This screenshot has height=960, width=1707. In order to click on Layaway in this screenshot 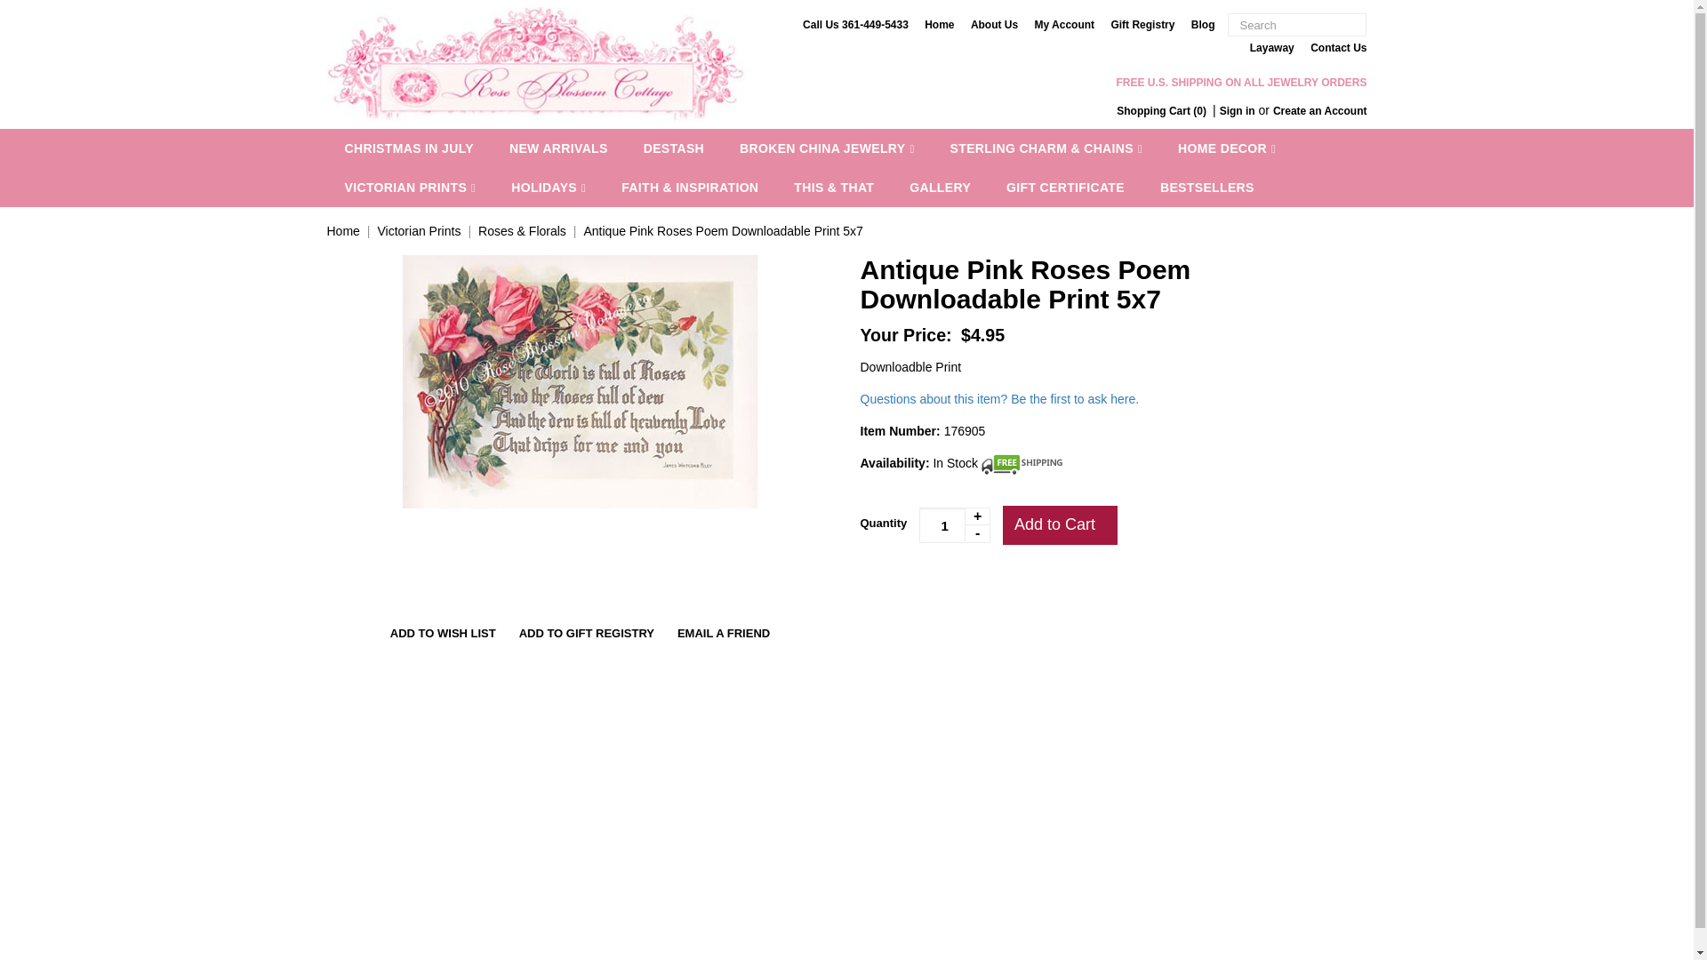, I will do `click(1271, 48)`.